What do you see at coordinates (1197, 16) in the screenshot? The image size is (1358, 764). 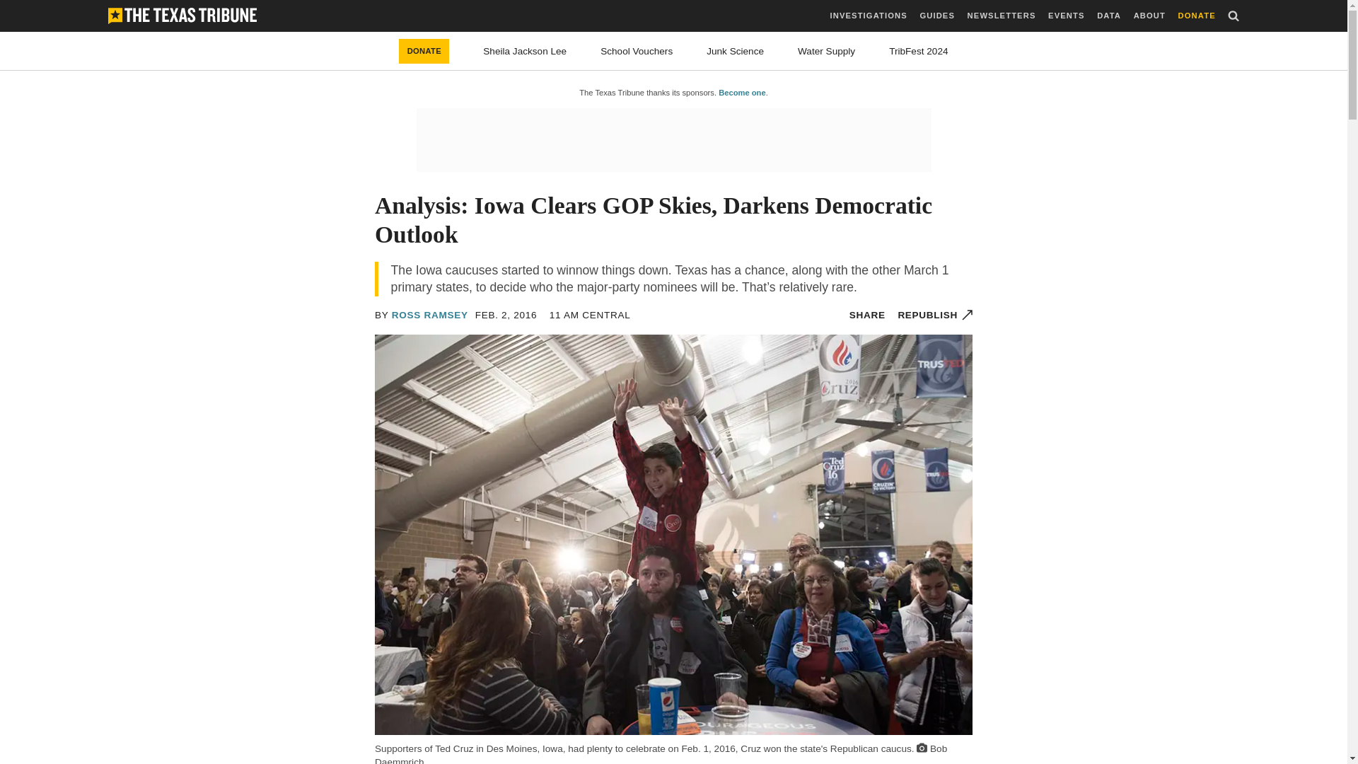 I see `DONATE` at bounding box center [1197, 16].